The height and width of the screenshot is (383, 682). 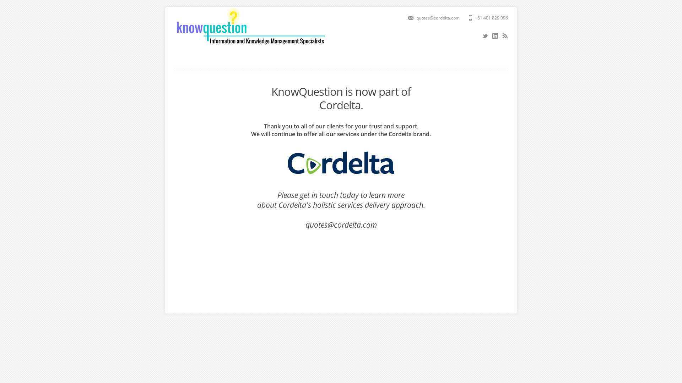 What do you see at coordinates (249, 46) in the screenshot?
I see `KnowQuestion` at bounding box center [249, 46].